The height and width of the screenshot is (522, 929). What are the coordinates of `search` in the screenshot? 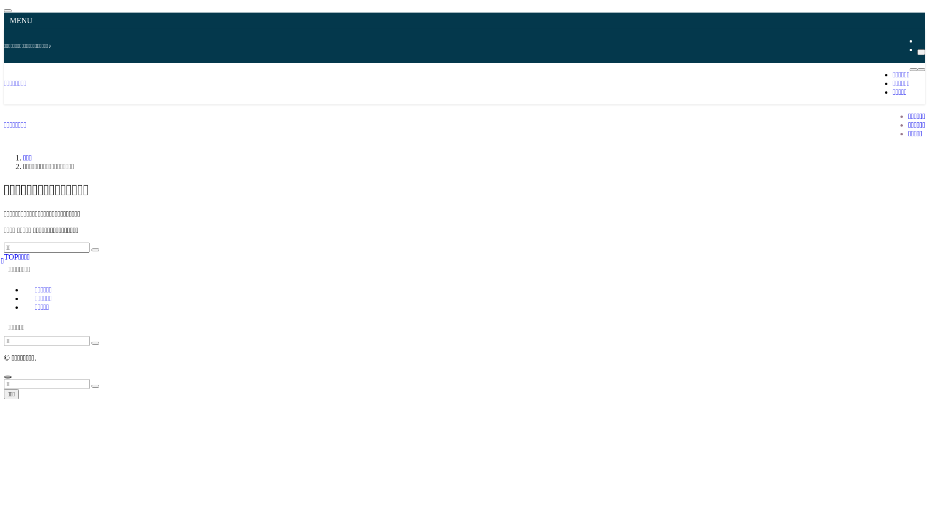 It's located at (95, 343).